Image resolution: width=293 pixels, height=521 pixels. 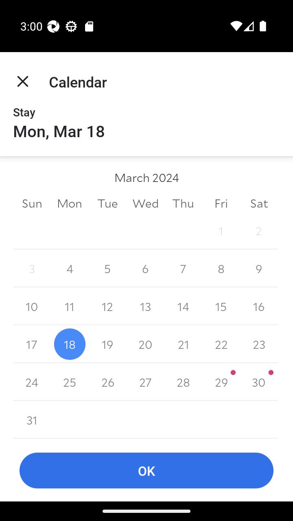 What do you see at coordinates (221, 344) in the screenshot?
I see `22 22 March 2024` at bounding box center [221, 344].